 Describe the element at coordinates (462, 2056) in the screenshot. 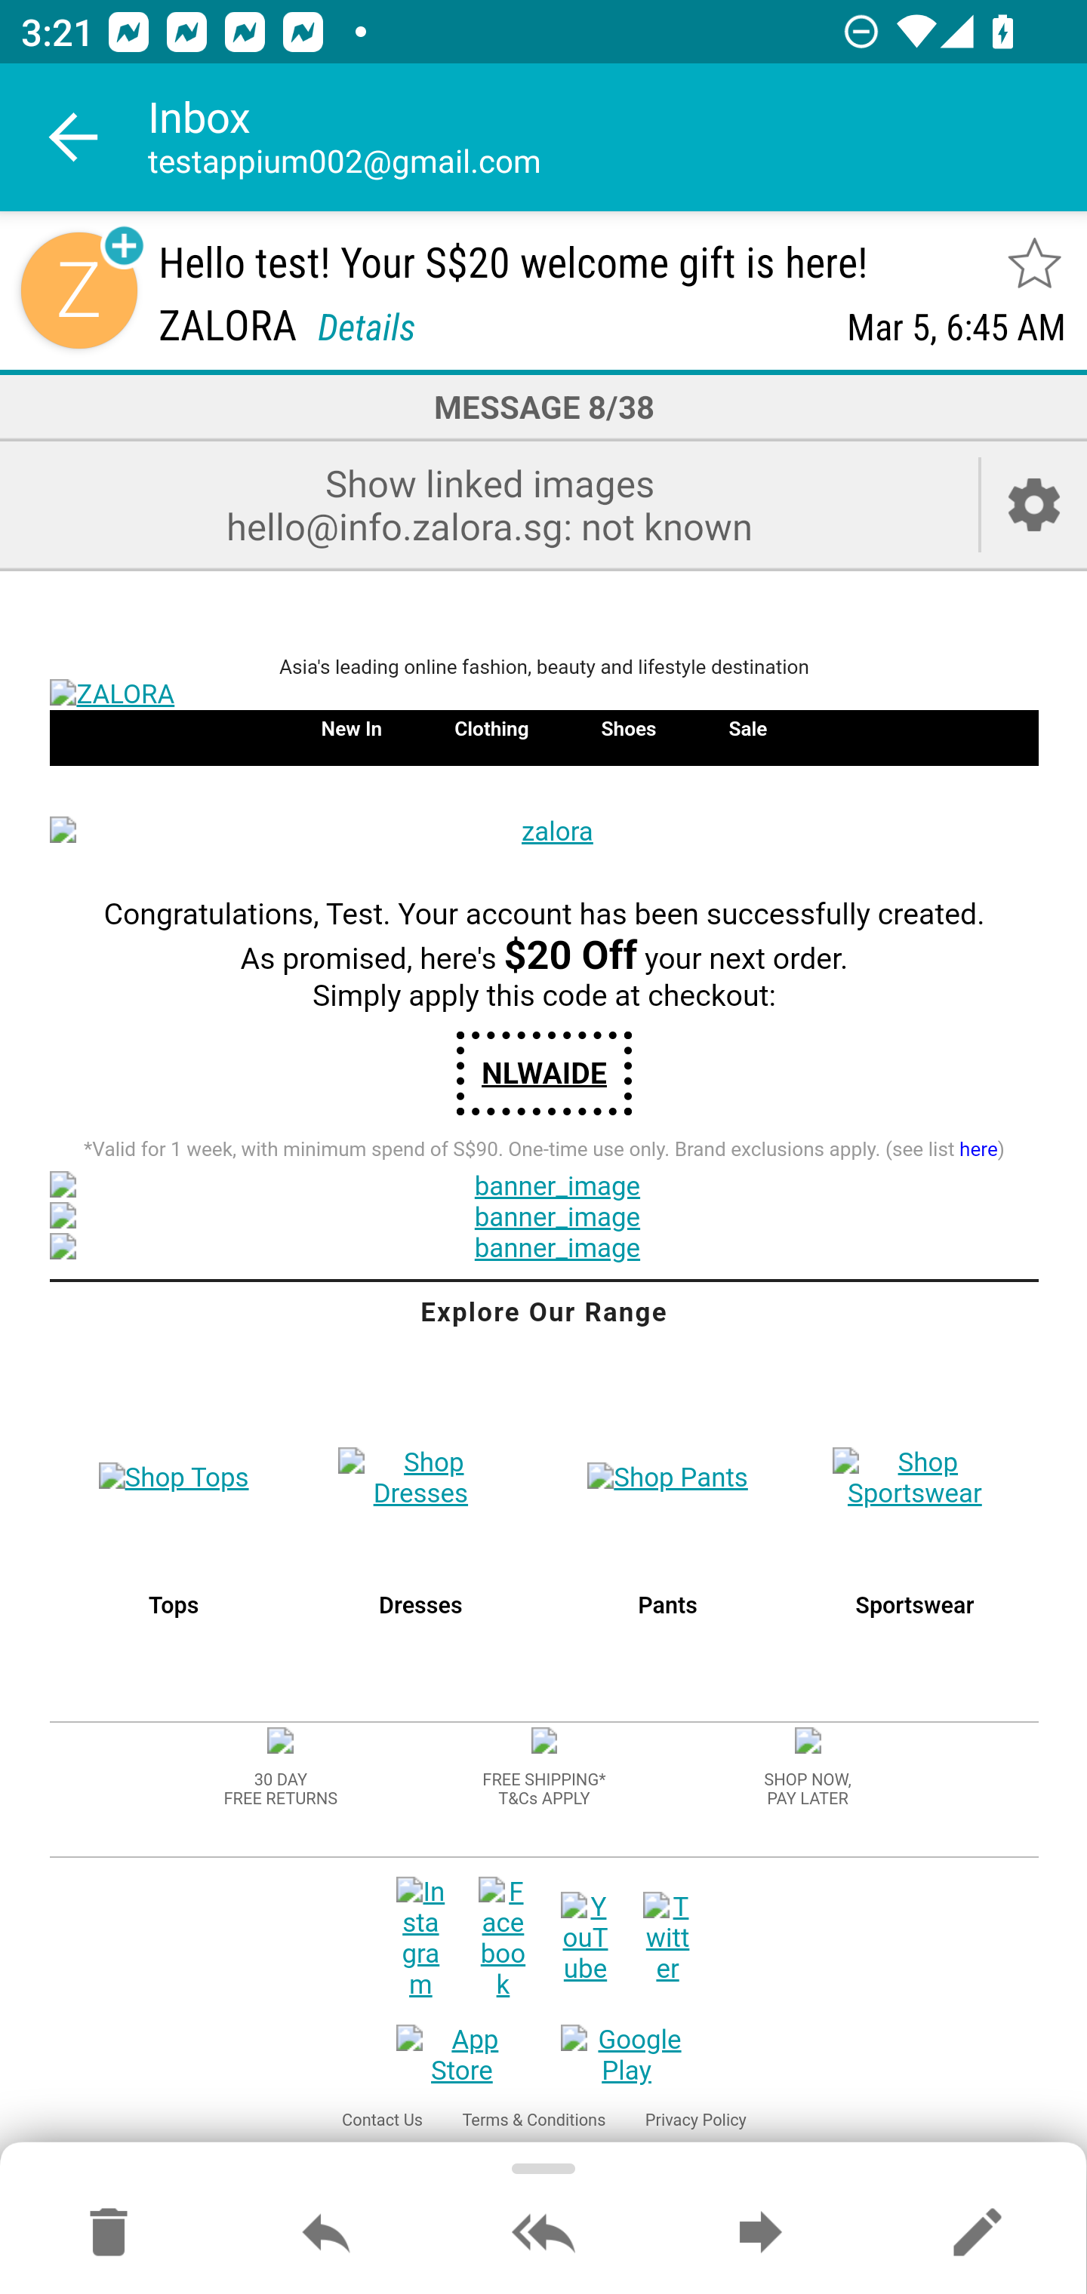

I see `App Store` at that location.